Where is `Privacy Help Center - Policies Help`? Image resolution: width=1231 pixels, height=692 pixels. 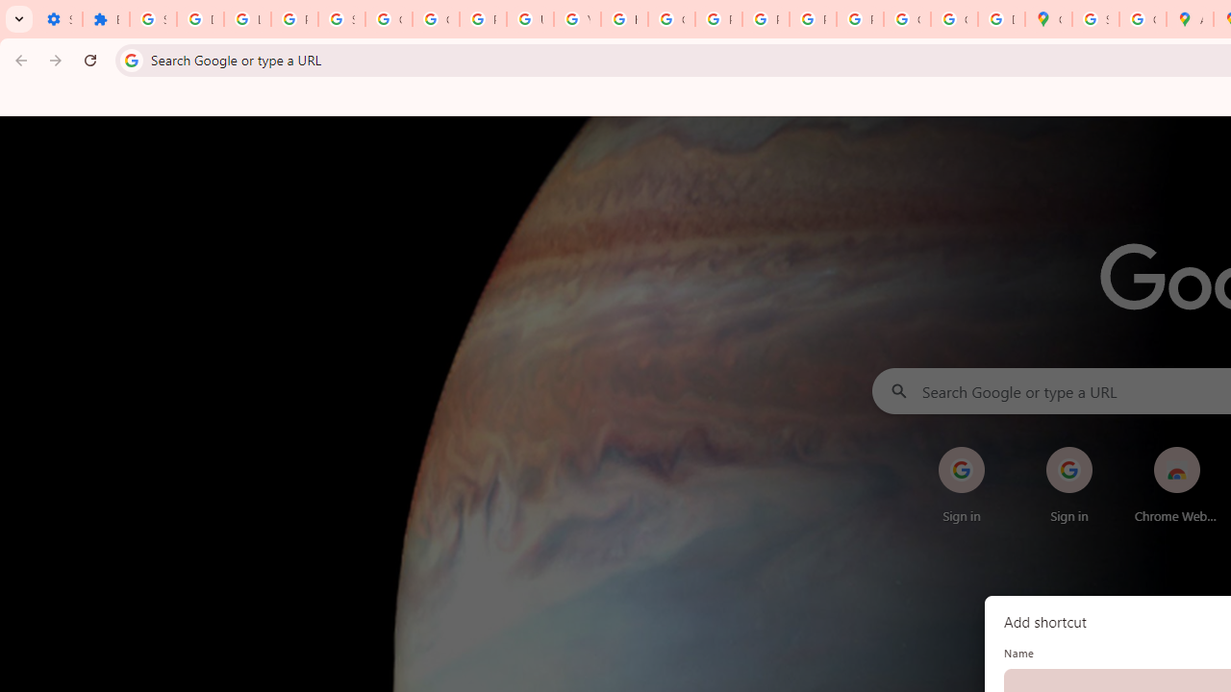
Privacy Help Center - Policies Help is located at coordinates (718, 19).